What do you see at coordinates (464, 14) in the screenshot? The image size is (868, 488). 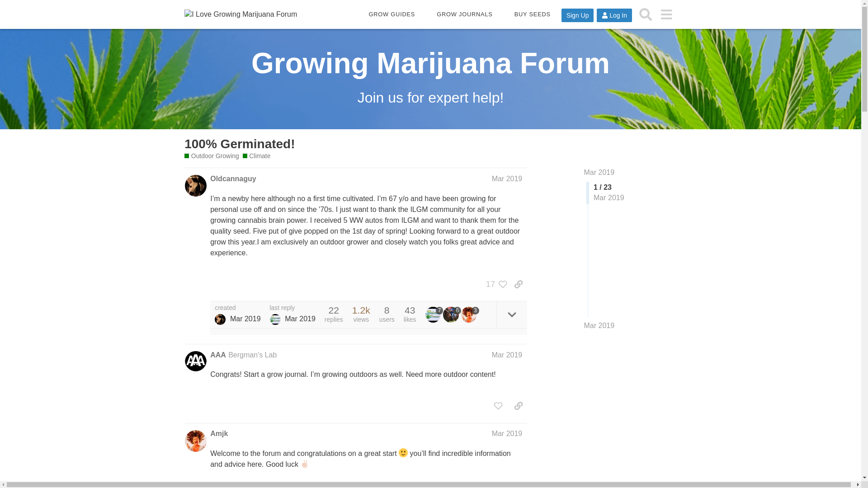 I see `GROW JOURNALS` at bounding box center [464, 14].